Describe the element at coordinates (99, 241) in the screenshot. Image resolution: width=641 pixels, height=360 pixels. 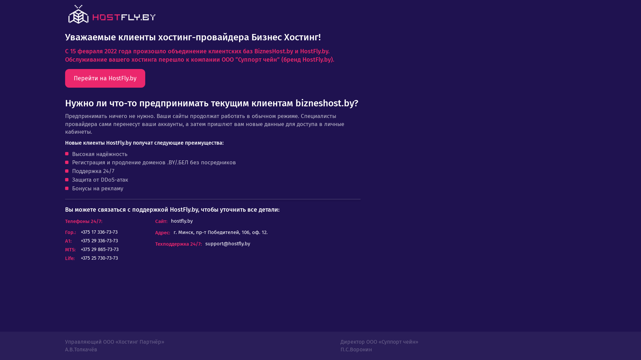
I see `+375 29 336-73-73` at that location.